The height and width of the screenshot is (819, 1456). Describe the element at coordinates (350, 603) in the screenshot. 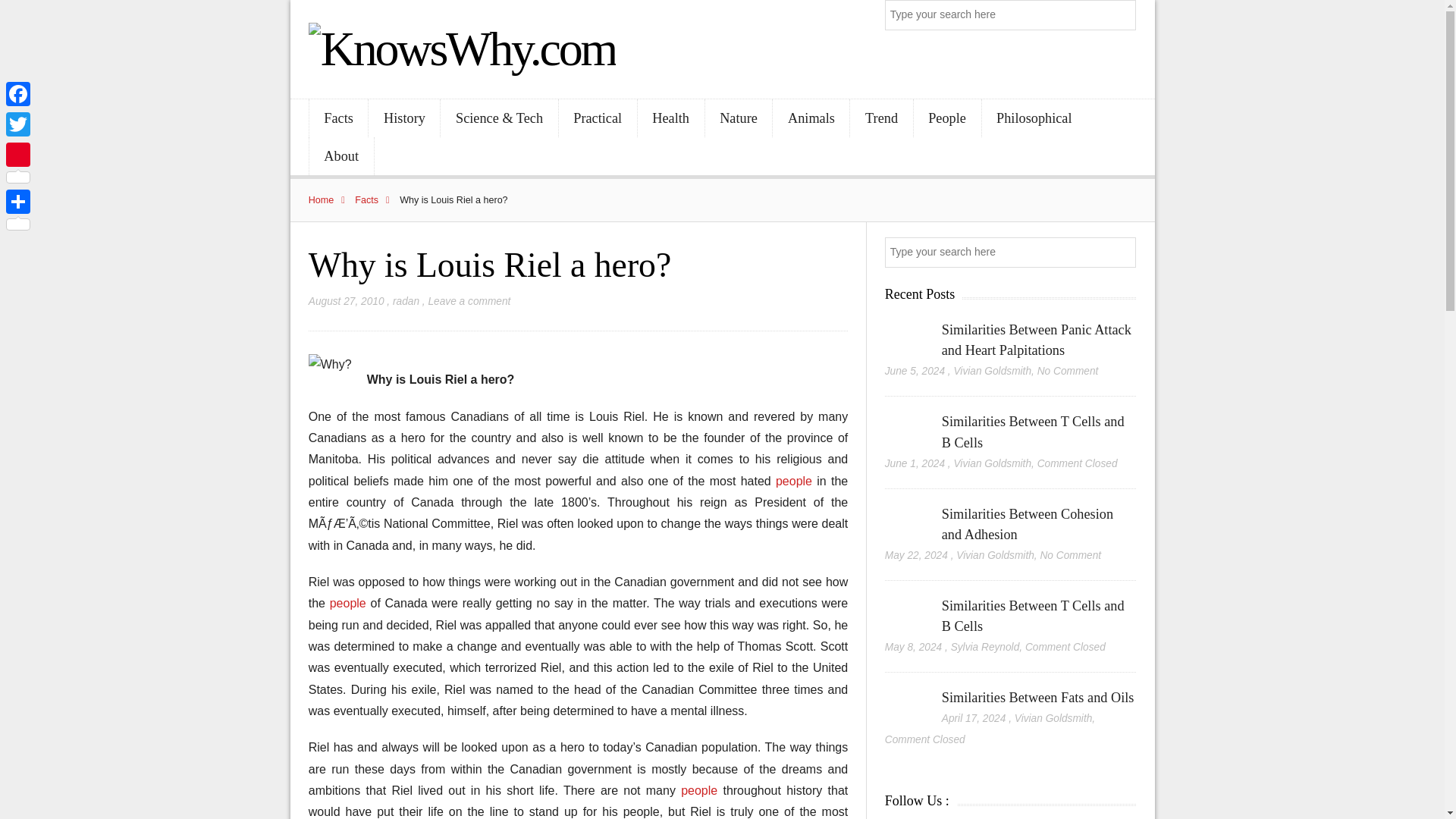

I see `WHY DO PEOPLE SMOKE` at that location.